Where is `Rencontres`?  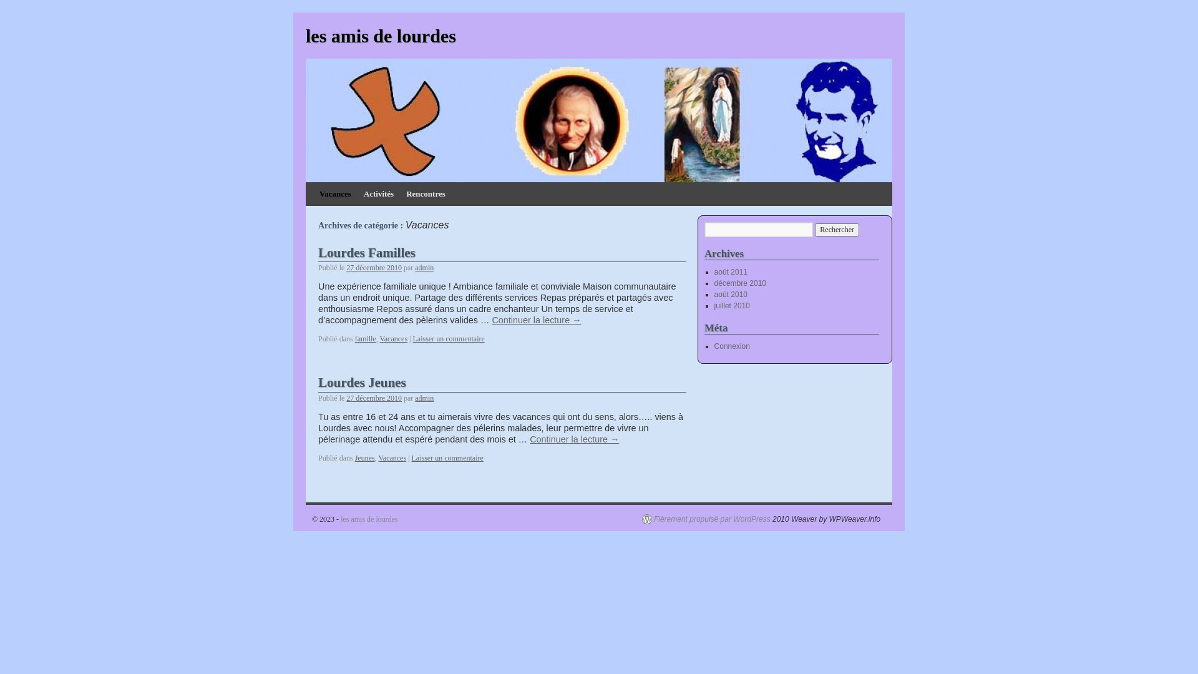
Rencontres is located at coordinates (426, 194).